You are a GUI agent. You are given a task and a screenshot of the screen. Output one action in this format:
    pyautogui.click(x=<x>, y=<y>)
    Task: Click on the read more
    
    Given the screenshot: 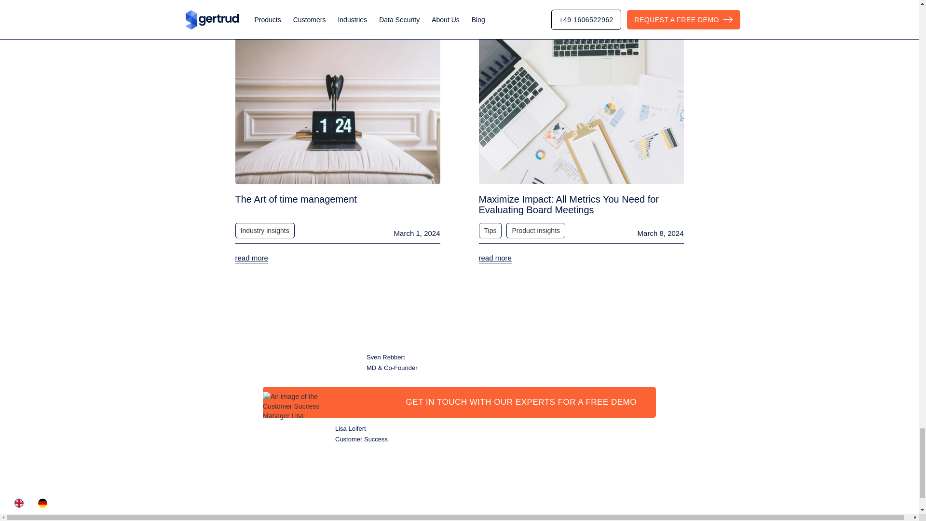 What is the action you would take?
    pyautogui.click(x=495, y=258)
    